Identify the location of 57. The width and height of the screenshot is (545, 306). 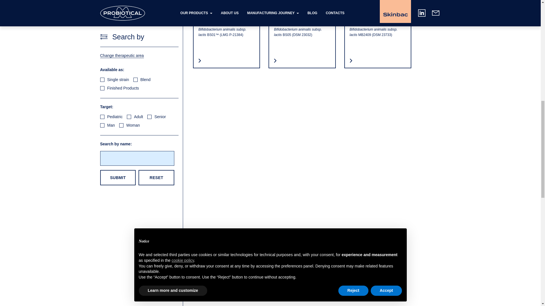
(129, 13).